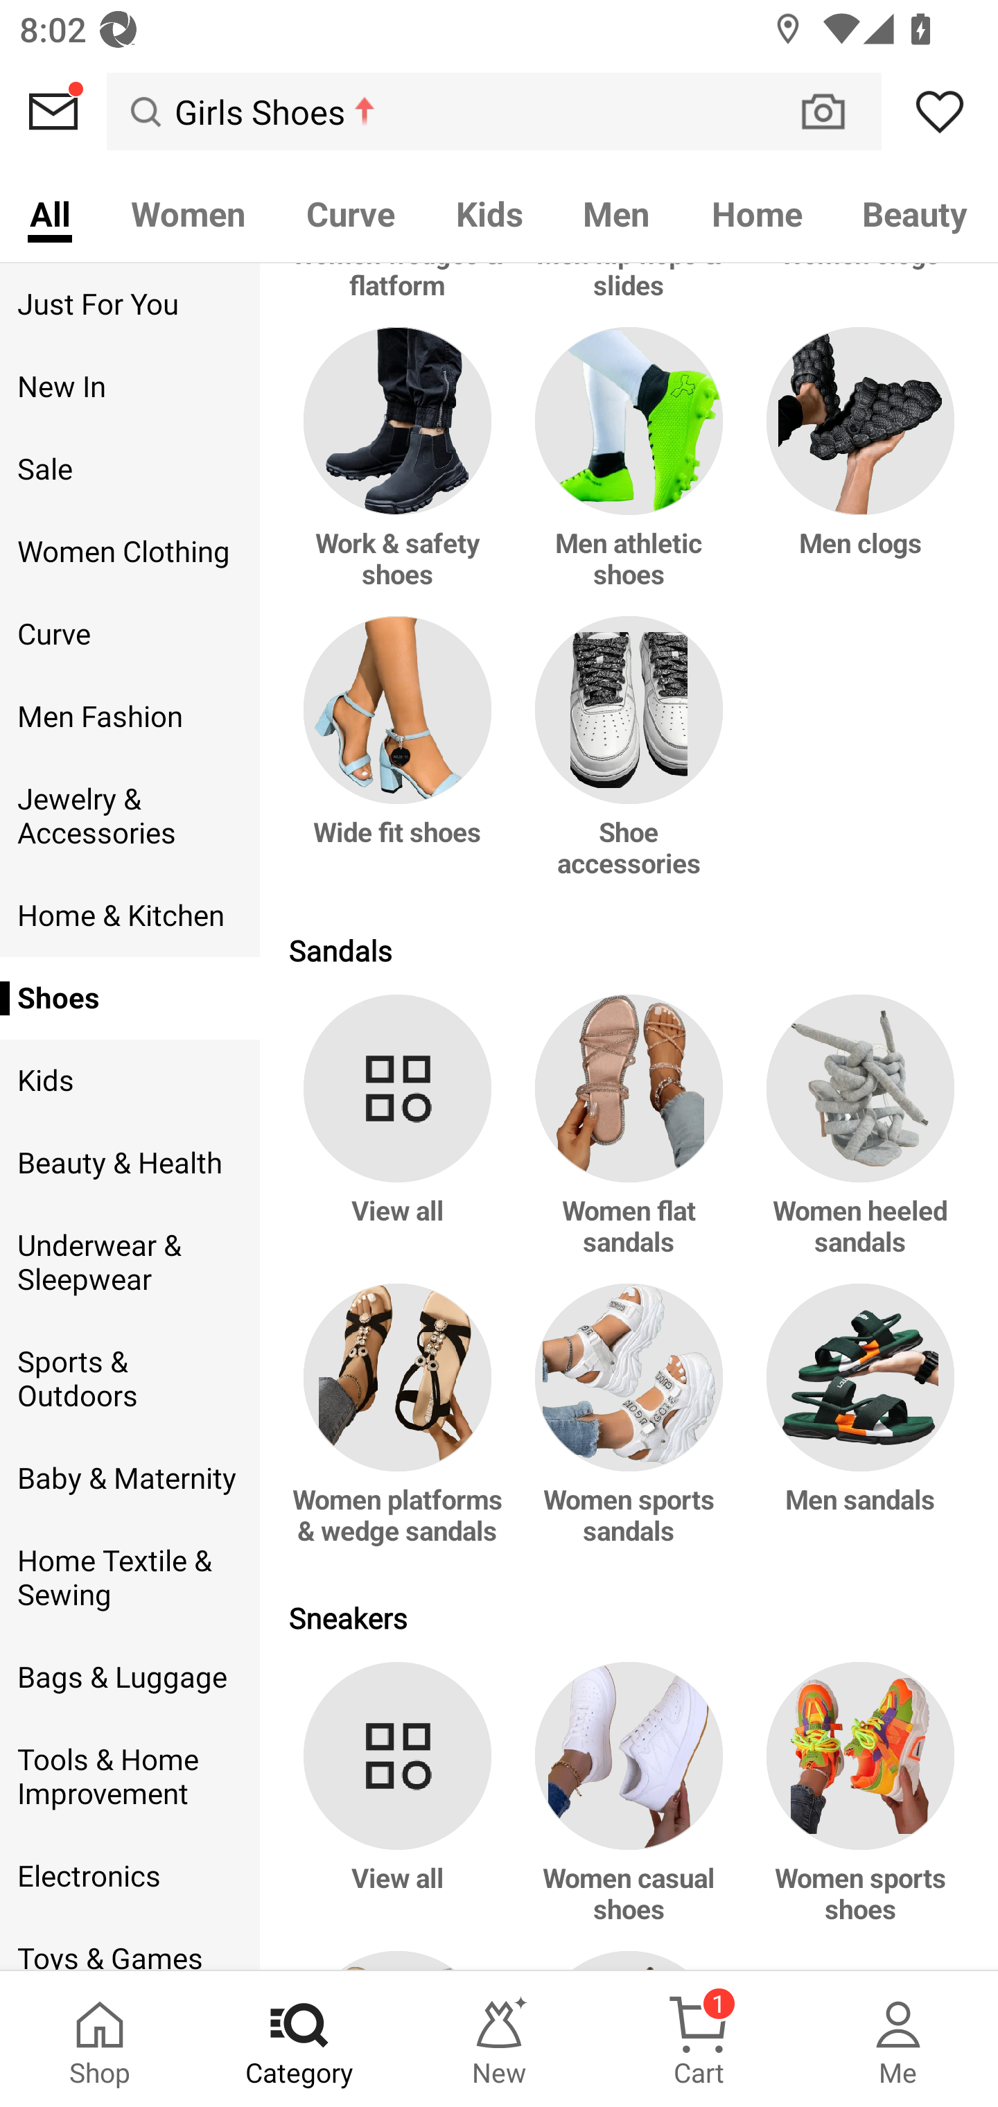  What do you see at coordinates (940, 112) in the screenshot?
I see `Wishlist` at bounding box center [940, 112].